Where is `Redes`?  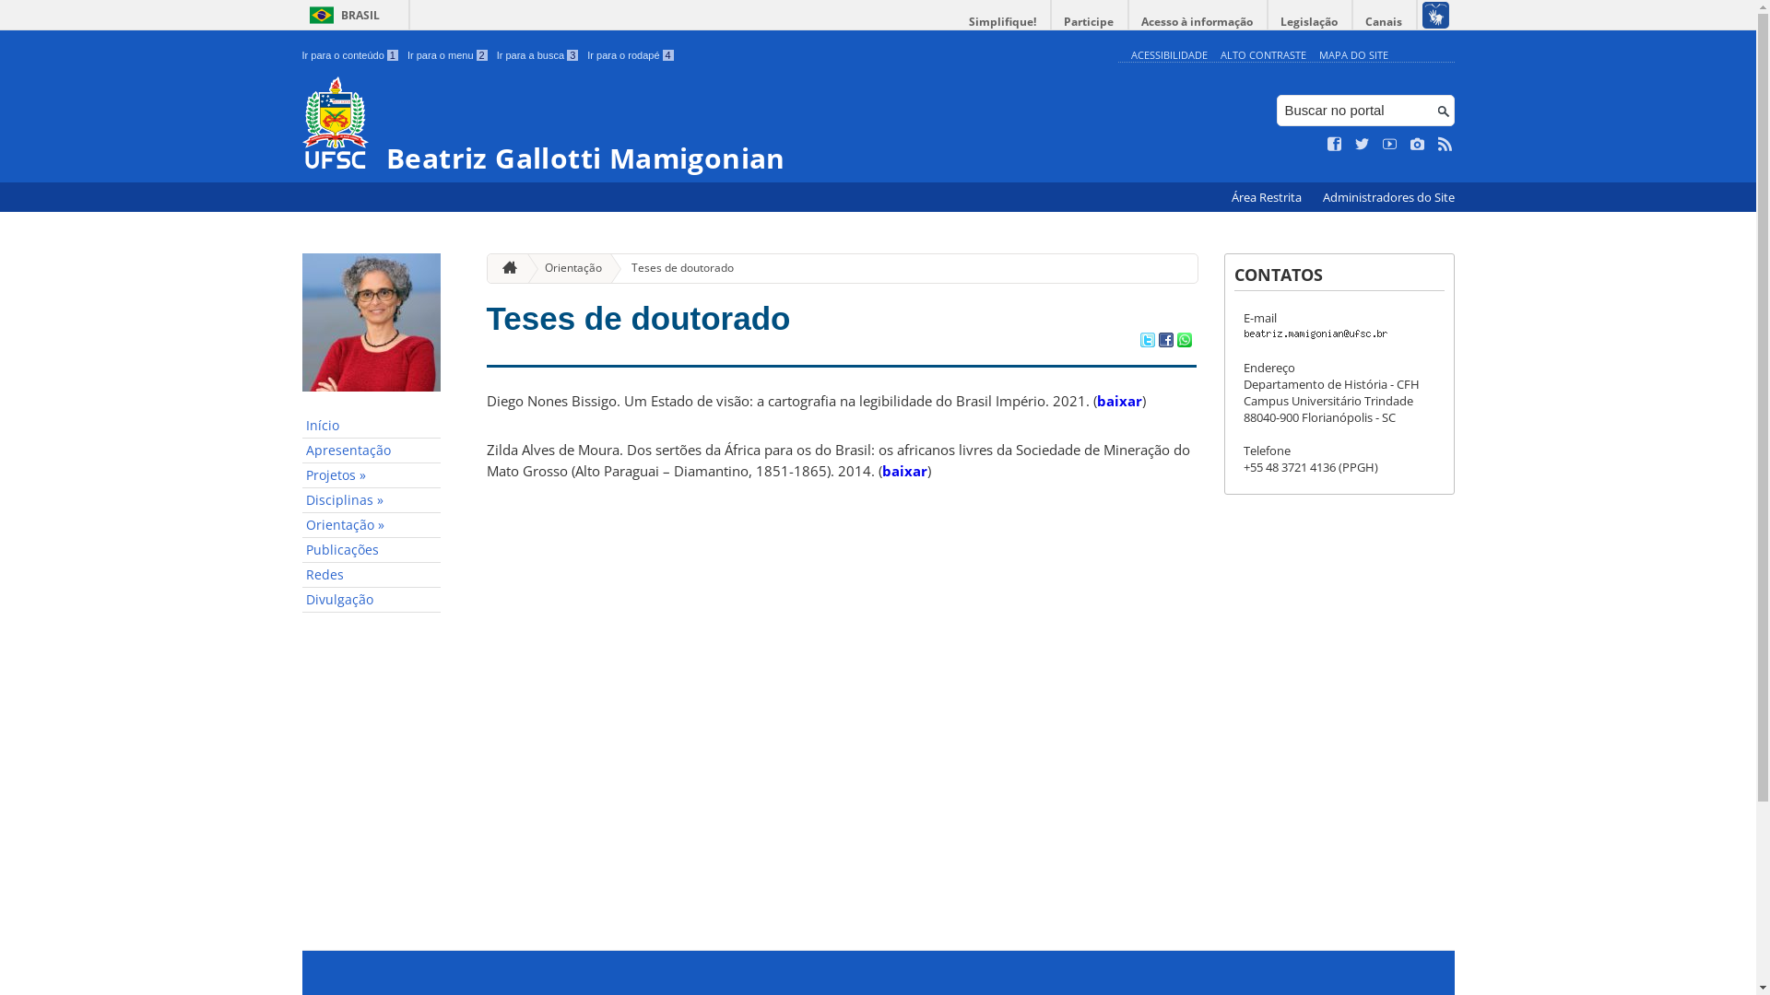
Redes is located at coordinates (372, 575).